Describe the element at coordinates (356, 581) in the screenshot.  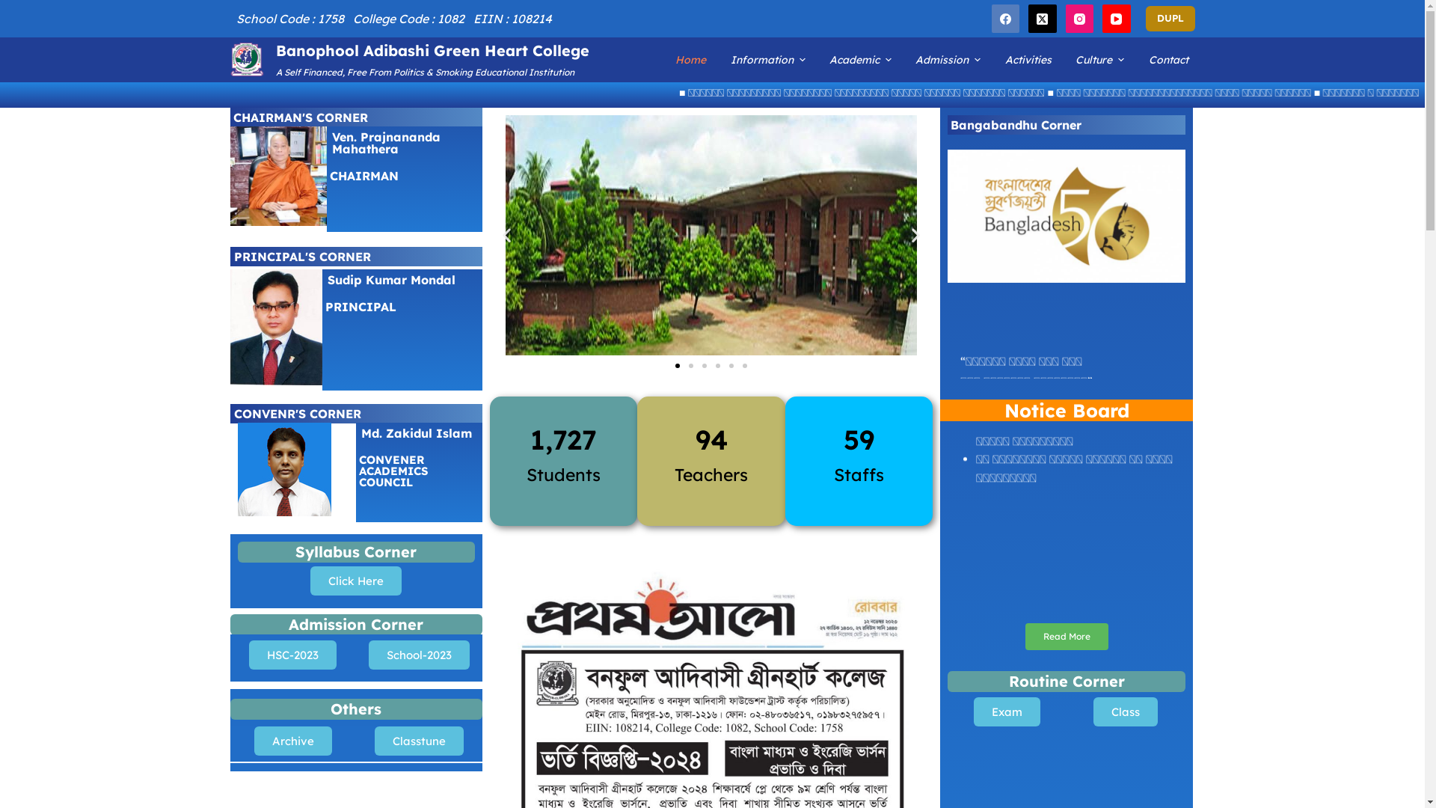
I see `Click Here` at that location.